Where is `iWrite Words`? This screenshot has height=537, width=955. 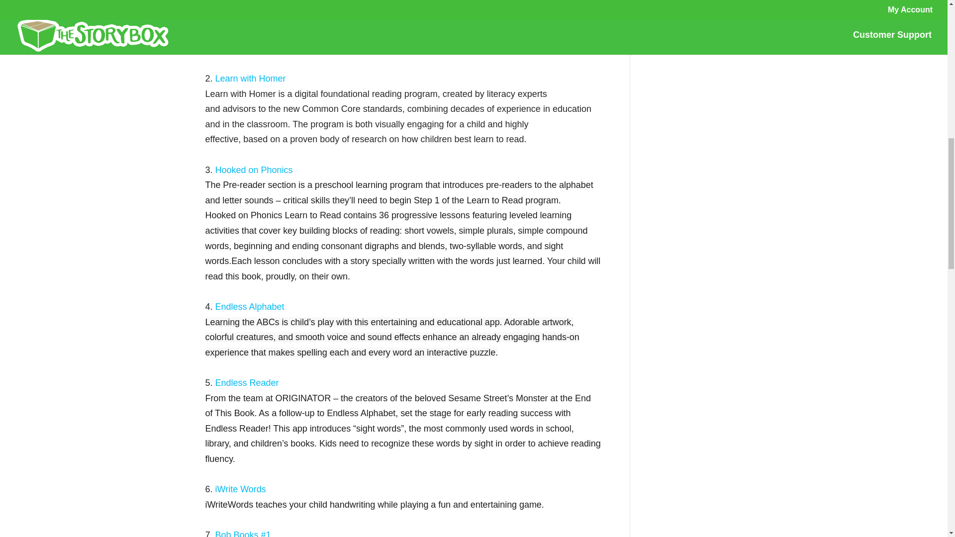 iWrite Words is located at coordinates (241, 489).